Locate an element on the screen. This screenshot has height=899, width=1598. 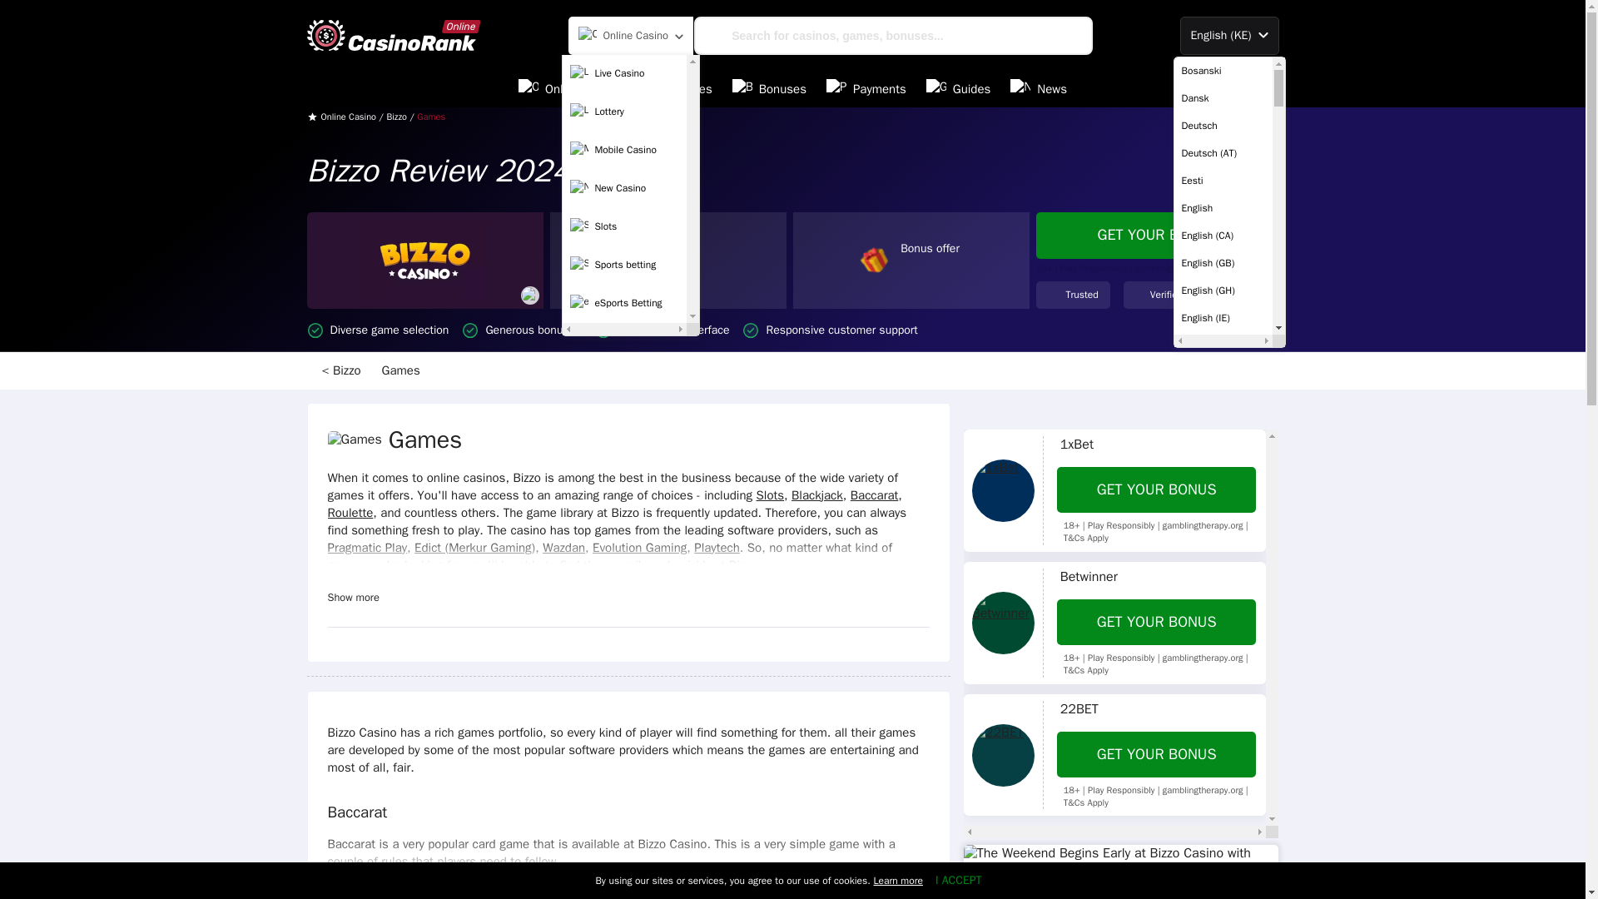
Lottery is located at coordinates (624, 112).